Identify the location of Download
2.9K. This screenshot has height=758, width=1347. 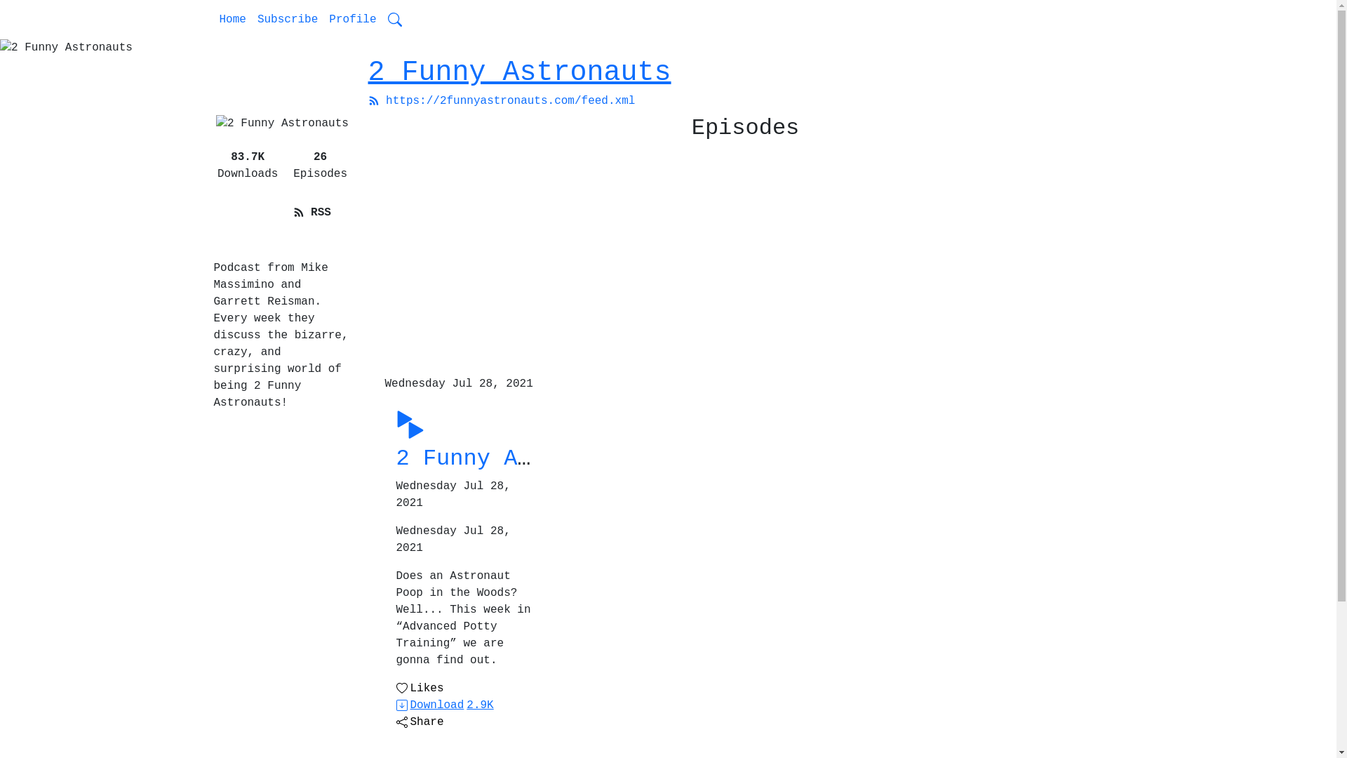
(445, 705).